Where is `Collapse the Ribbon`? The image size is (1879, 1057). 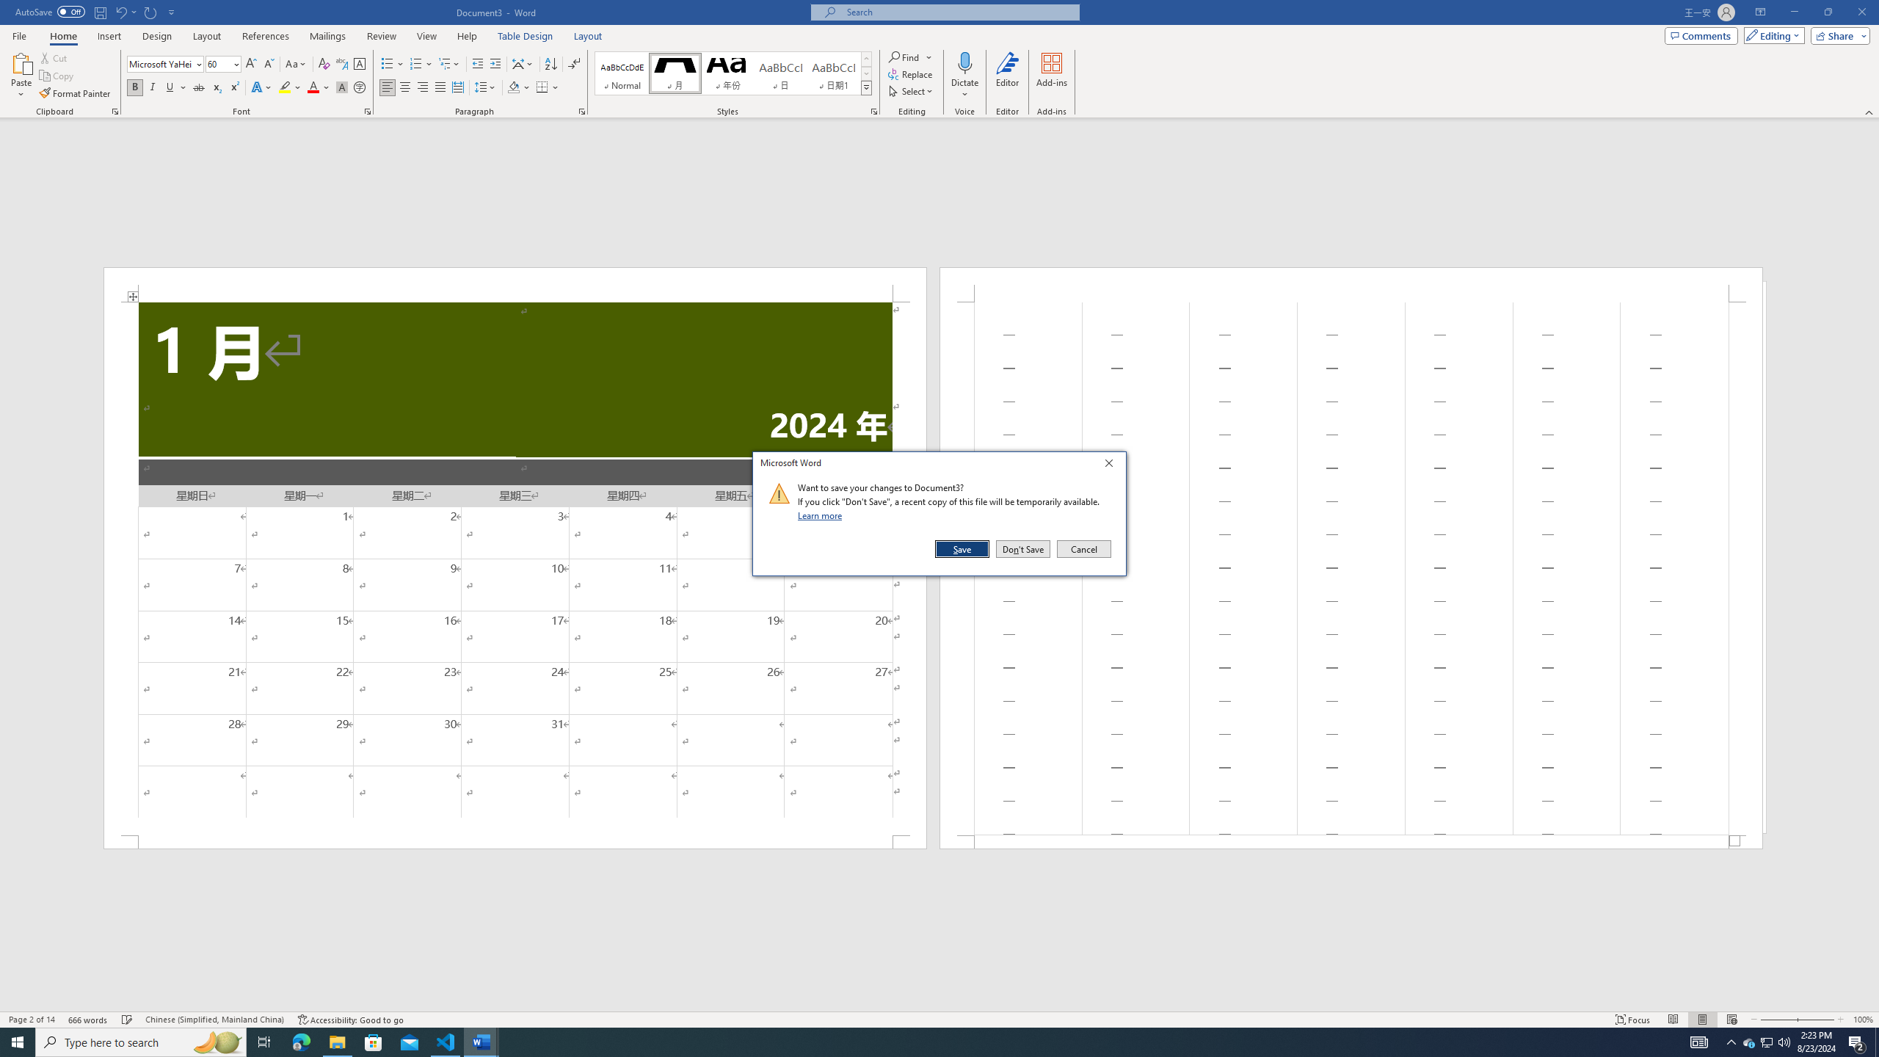 Collapse the Ribbon is located at coordinates (1869, 112).